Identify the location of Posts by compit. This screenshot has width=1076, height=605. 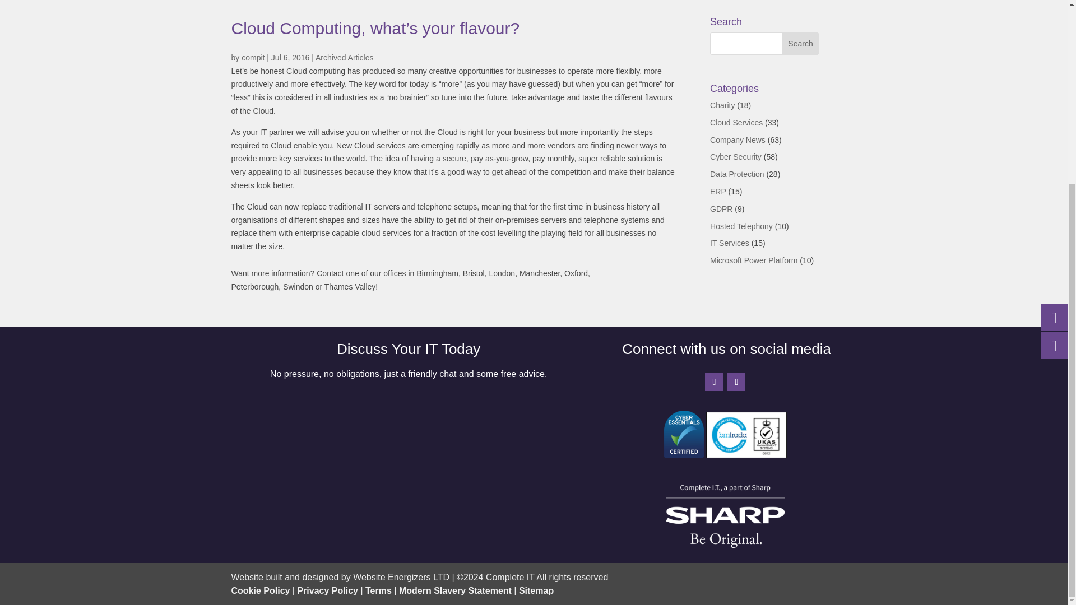
(253, 58).